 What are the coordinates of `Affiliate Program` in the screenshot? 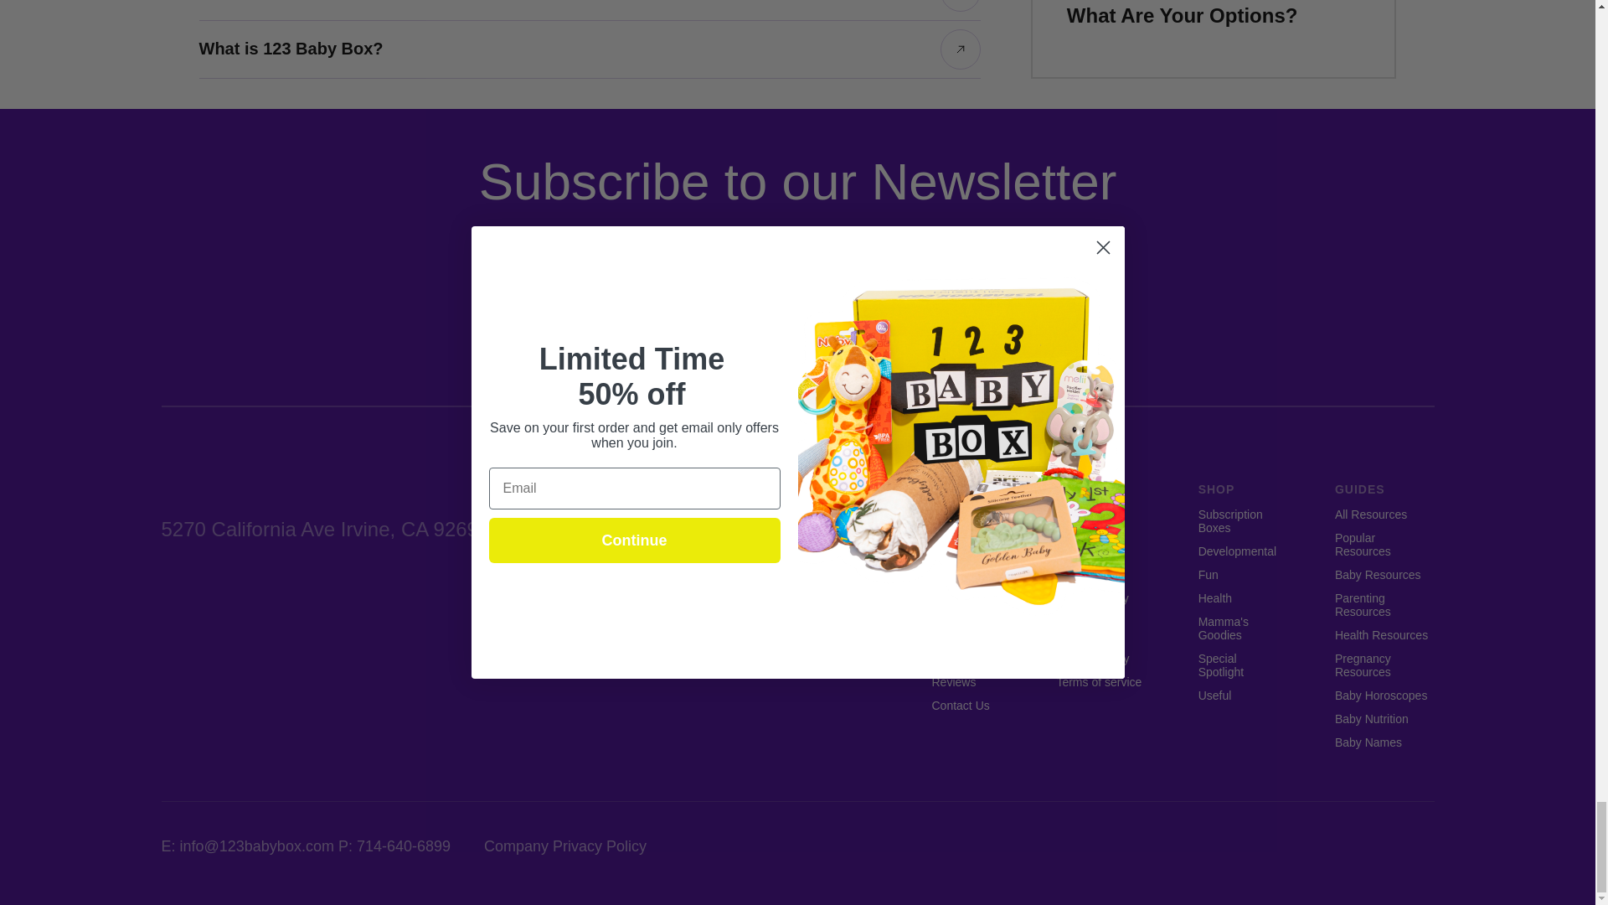 It's located at (968, 605).